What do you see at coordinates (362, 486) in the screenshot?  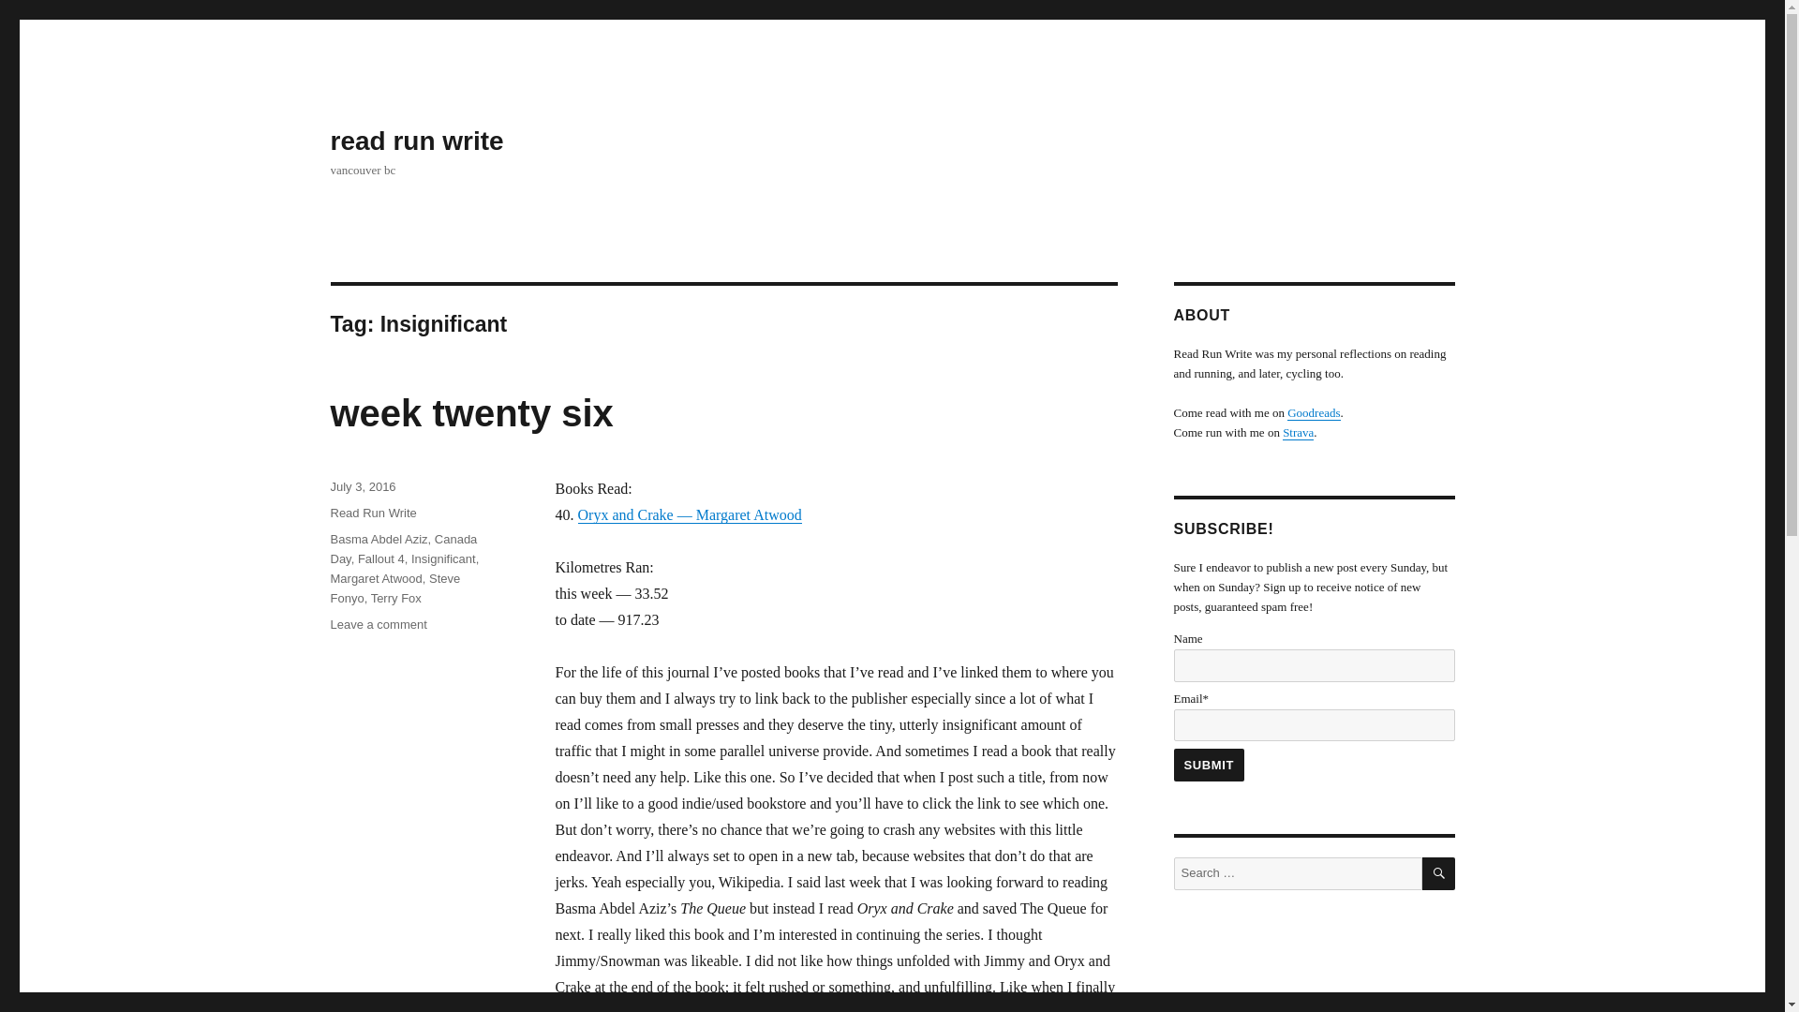 I see `July 3, 2016` at bounding box center [362, 486].